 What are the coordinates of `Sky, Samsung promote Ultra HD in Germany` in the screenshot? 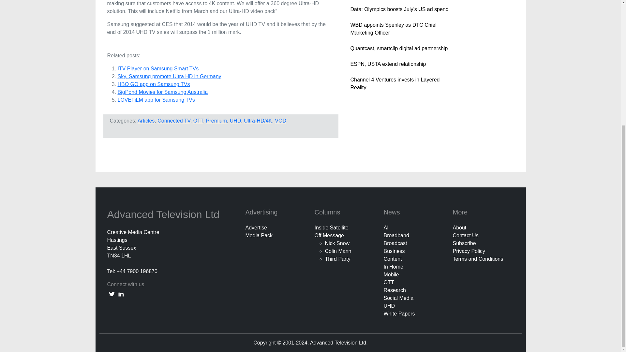 It's located at (169, 76).